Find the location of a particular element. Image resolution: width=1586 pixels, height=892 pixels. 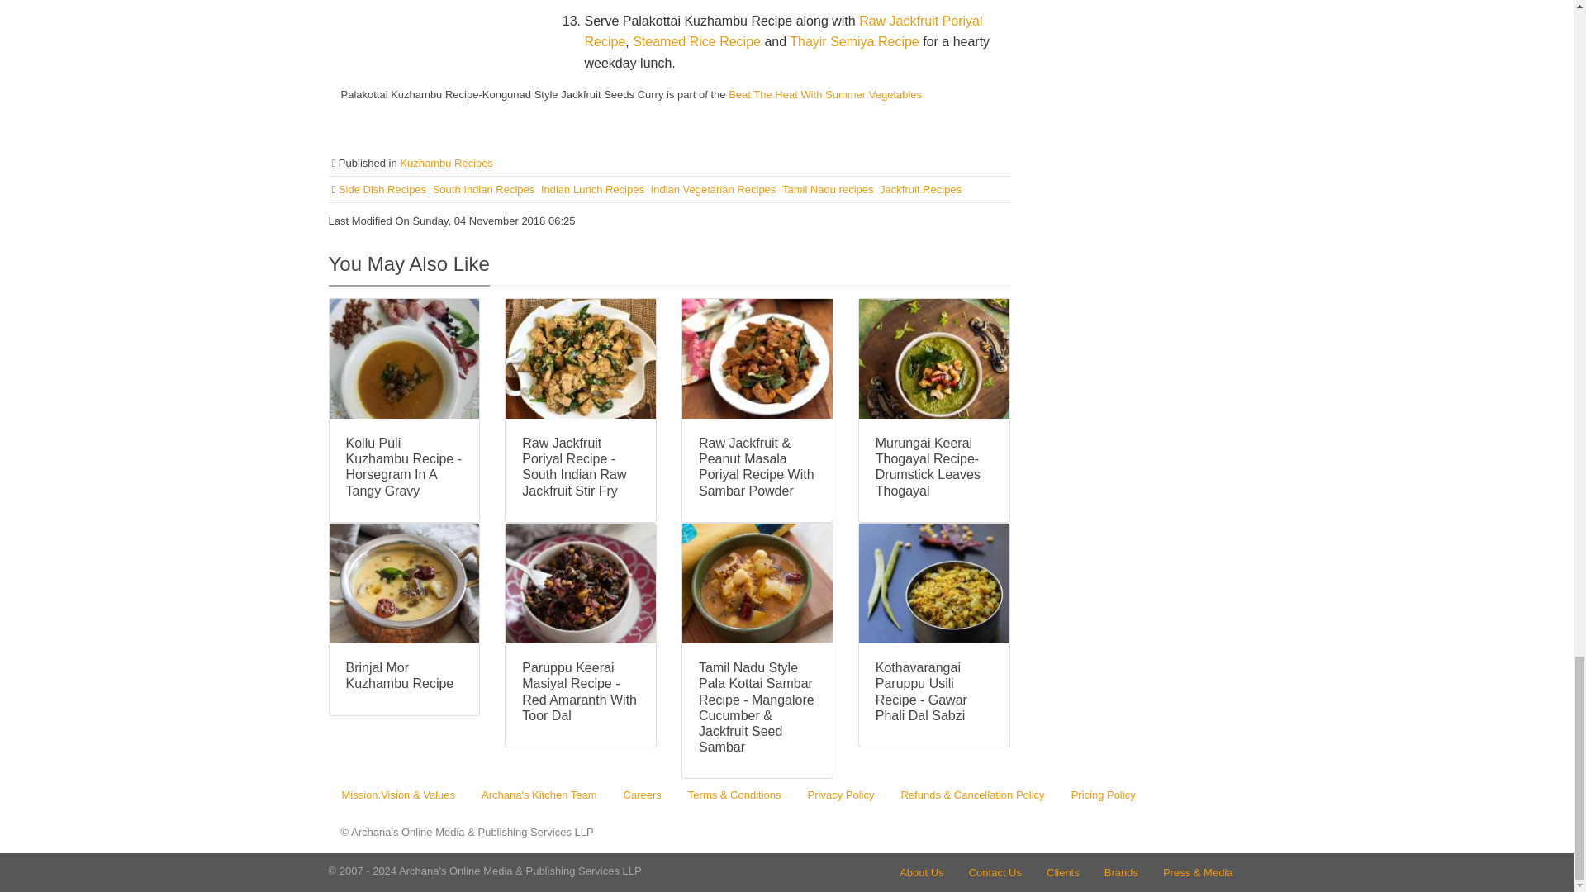

Side Dish Recipes is located at coordinates (384, 189).